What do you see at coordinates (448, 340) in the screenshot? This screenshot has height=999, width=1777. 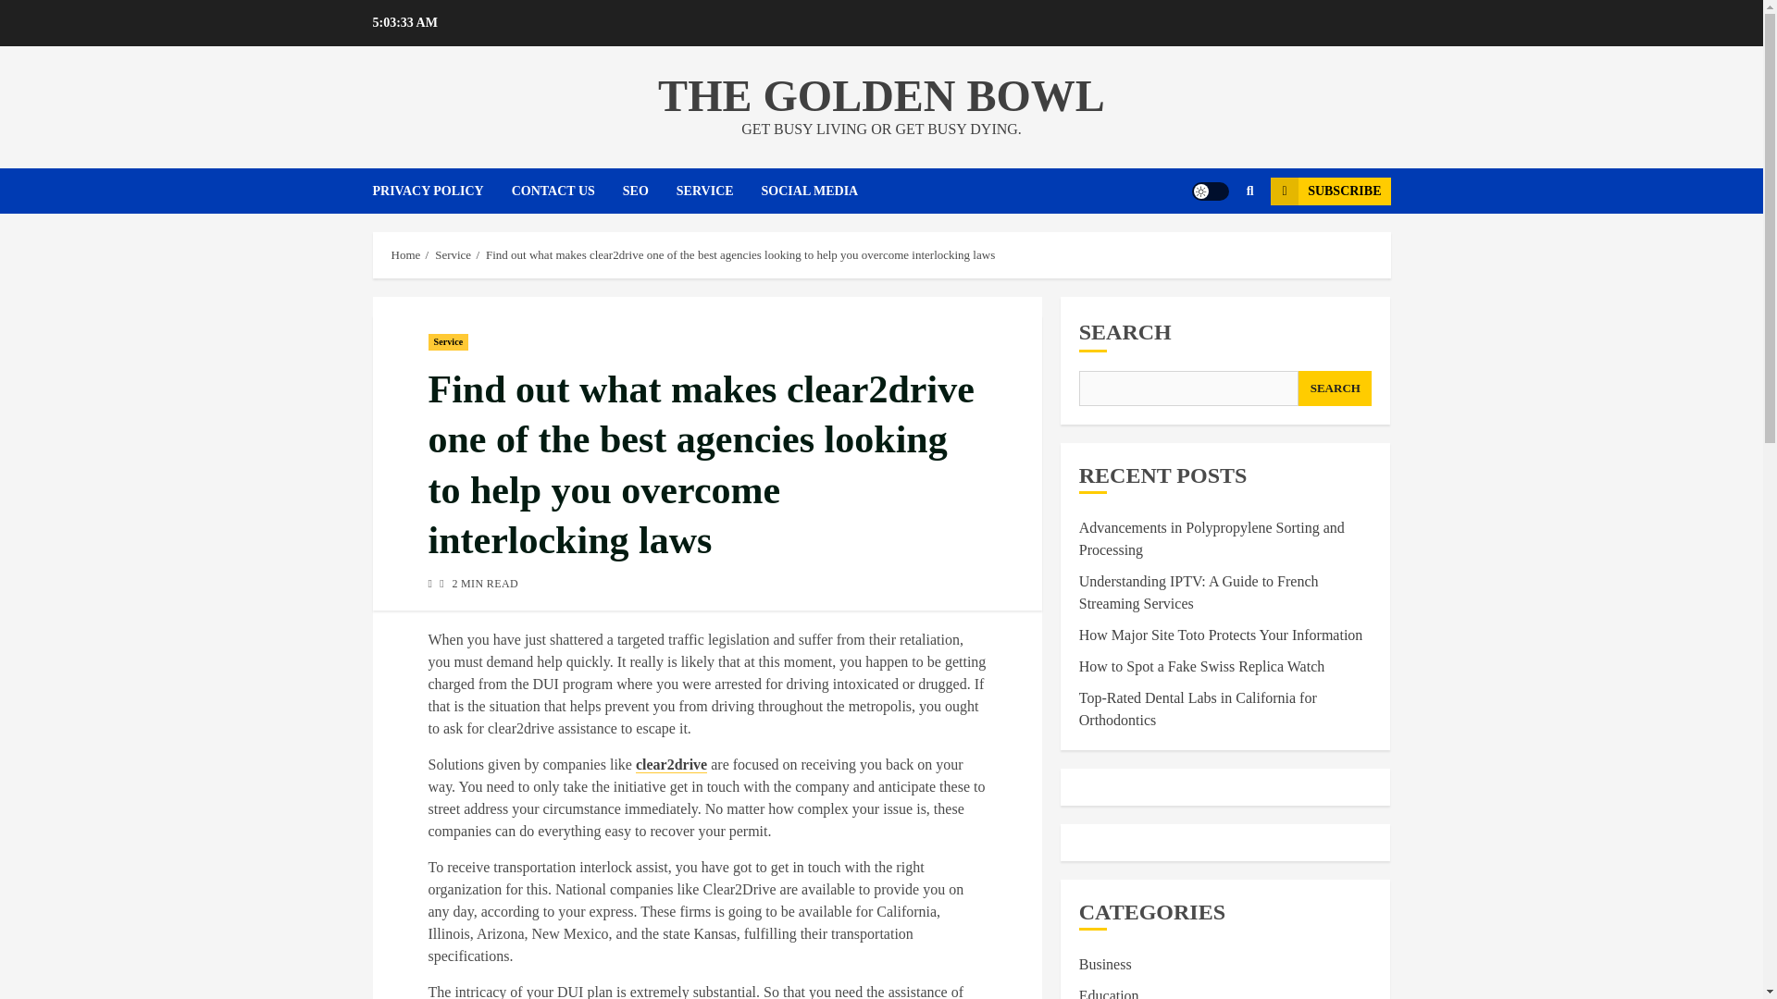 I see `Service` at bounding box center [448, 340].